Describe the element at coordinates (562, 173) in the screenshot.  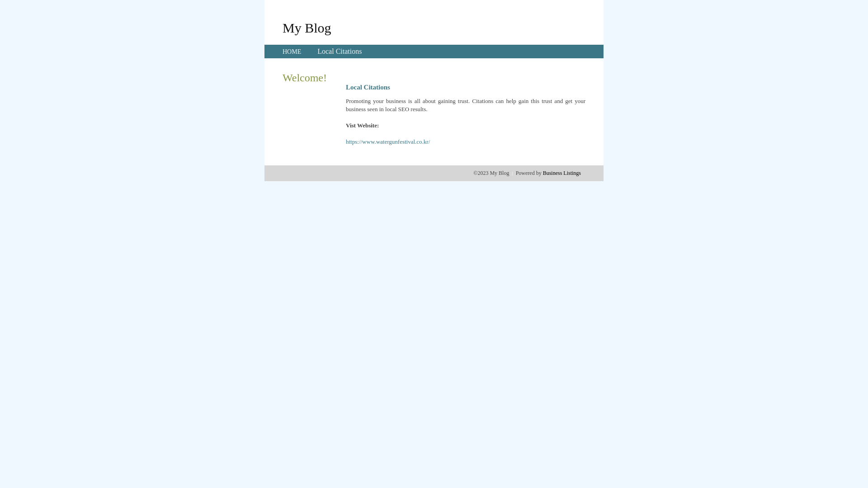
I see `Business Listings` at that location.